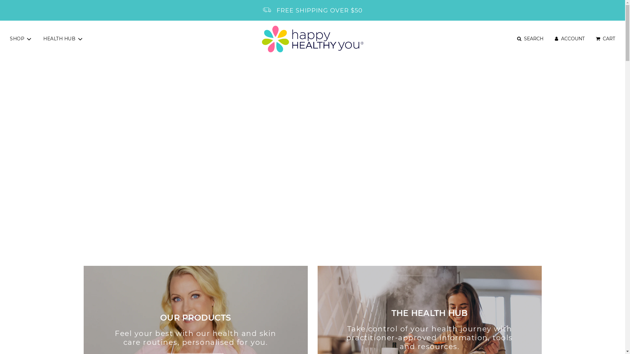  What do you see at coordinates (21, 39) in the screenshot?
I see `SHOP` at bounding box center [21, 39].